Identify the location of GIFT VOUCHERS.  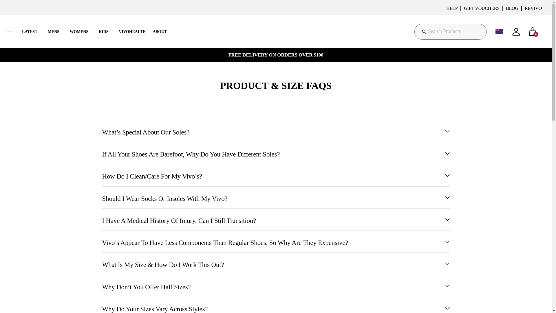
(481, 8).